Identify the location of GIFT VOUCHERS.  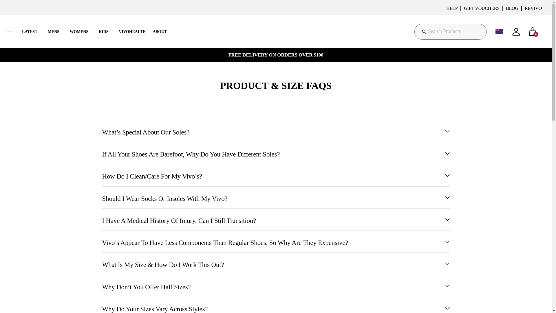
(481, 8).